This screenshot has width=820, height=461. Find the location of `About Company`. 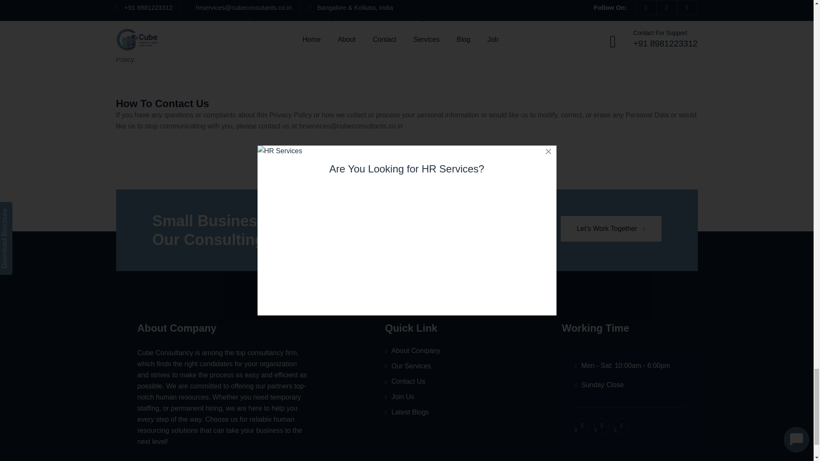

About Company is located at coordinates (445, 351).